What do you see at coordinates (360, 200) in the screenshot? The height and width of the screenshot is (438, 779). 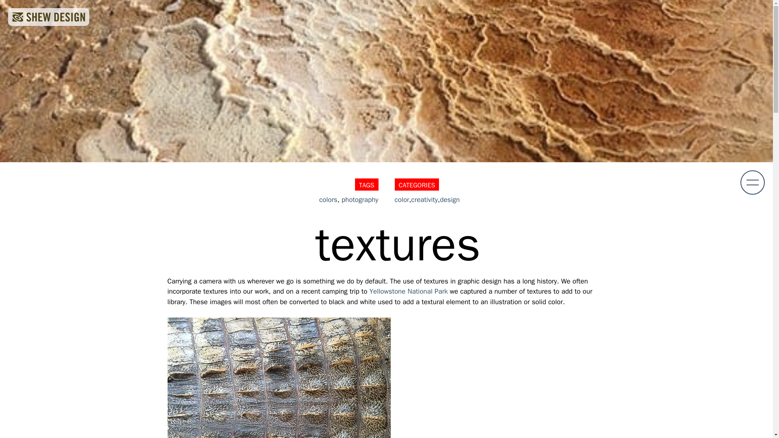 I see `photography` at bounding box center [360, 200].